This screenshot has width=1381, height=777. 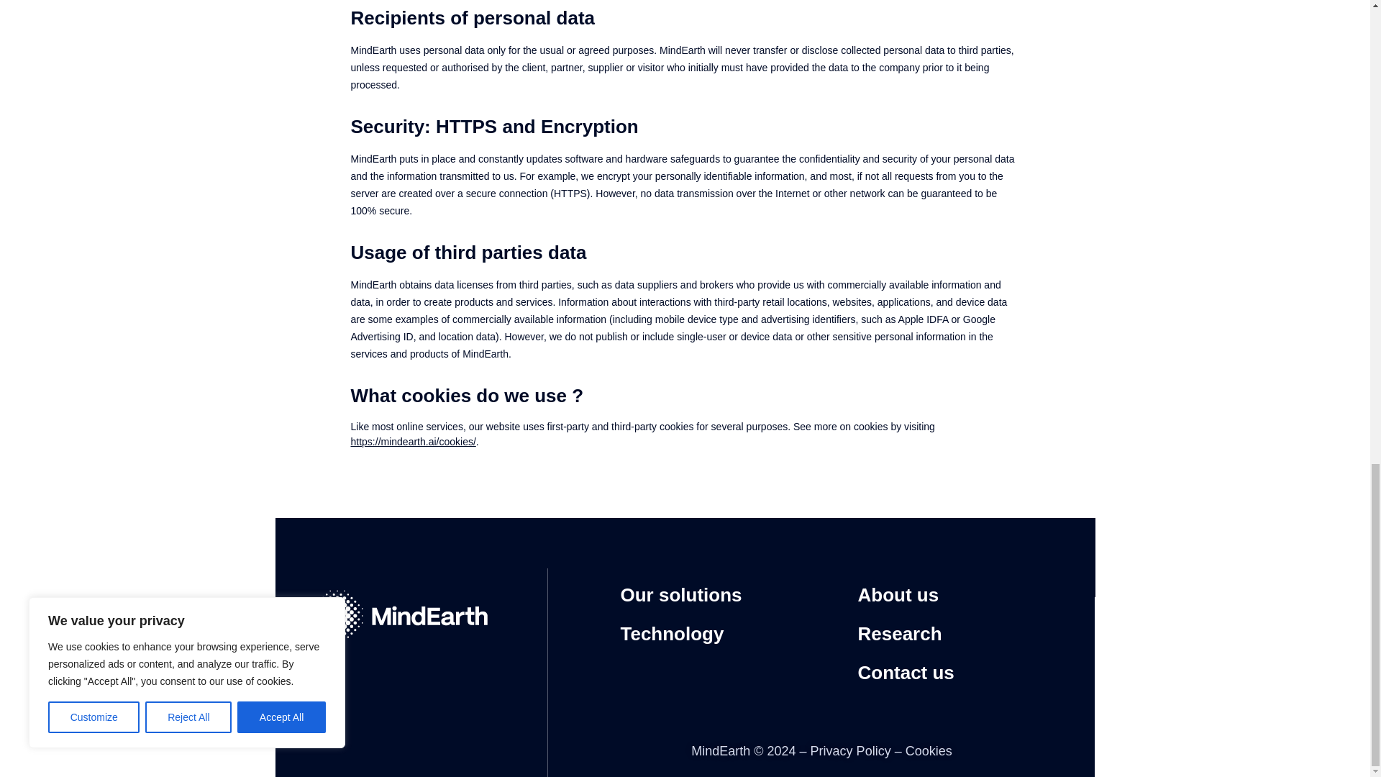 I want to click on Technology, so click(x=672, y=634).